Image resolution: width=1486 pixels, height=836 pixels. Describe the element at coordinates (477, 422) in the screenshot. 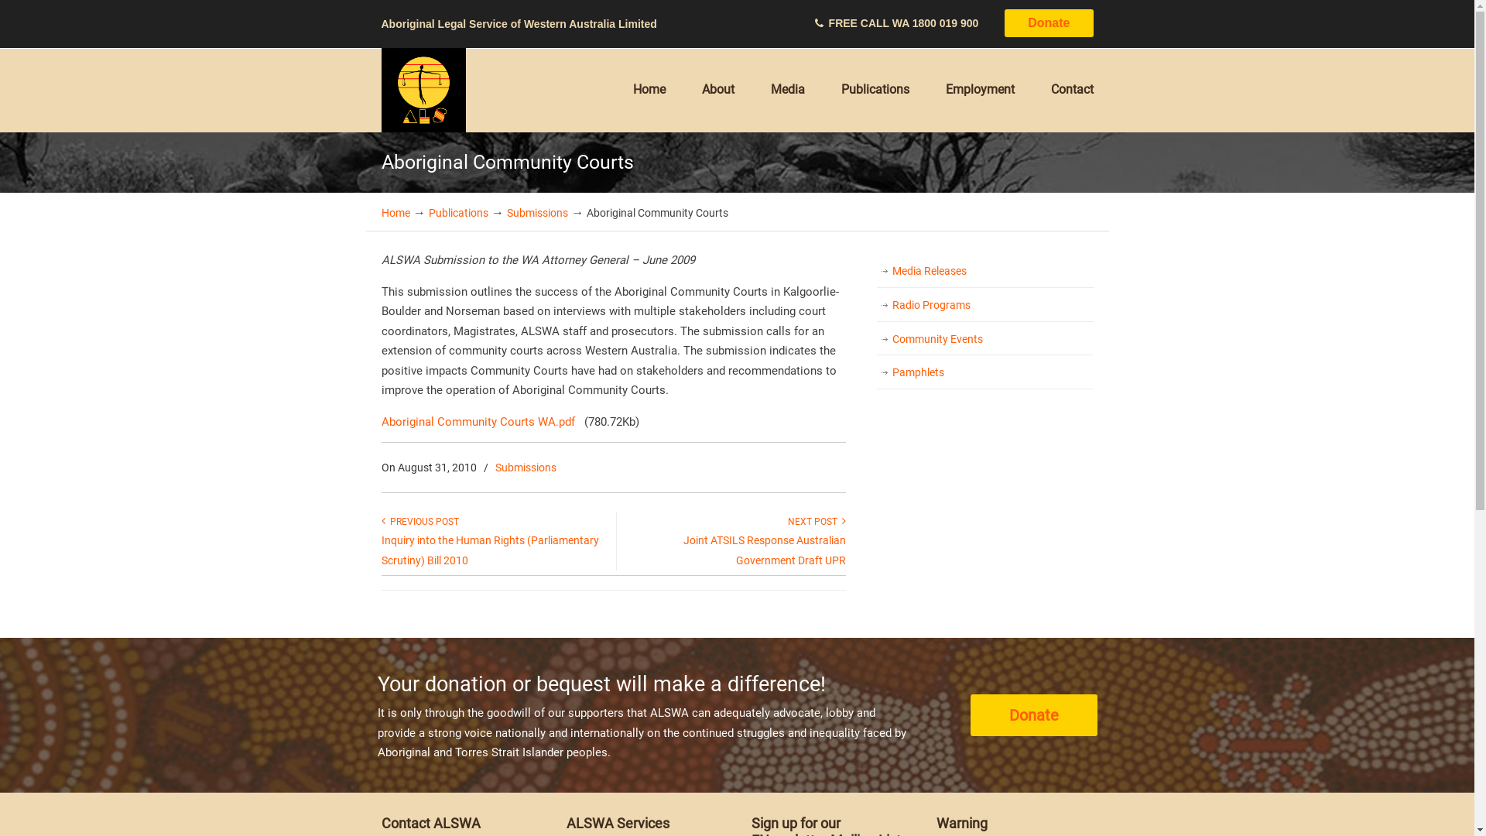

I see `Aboriginal Community Courts WA.pdf` at that location.